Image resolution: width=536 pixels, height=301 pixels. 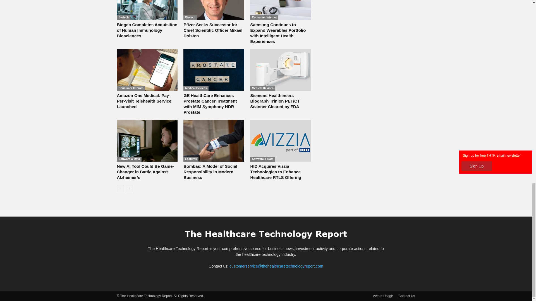 I want to click on Biogen Completes Acquisition of Human Immunology Biosciences, so click(x=147, y=30).